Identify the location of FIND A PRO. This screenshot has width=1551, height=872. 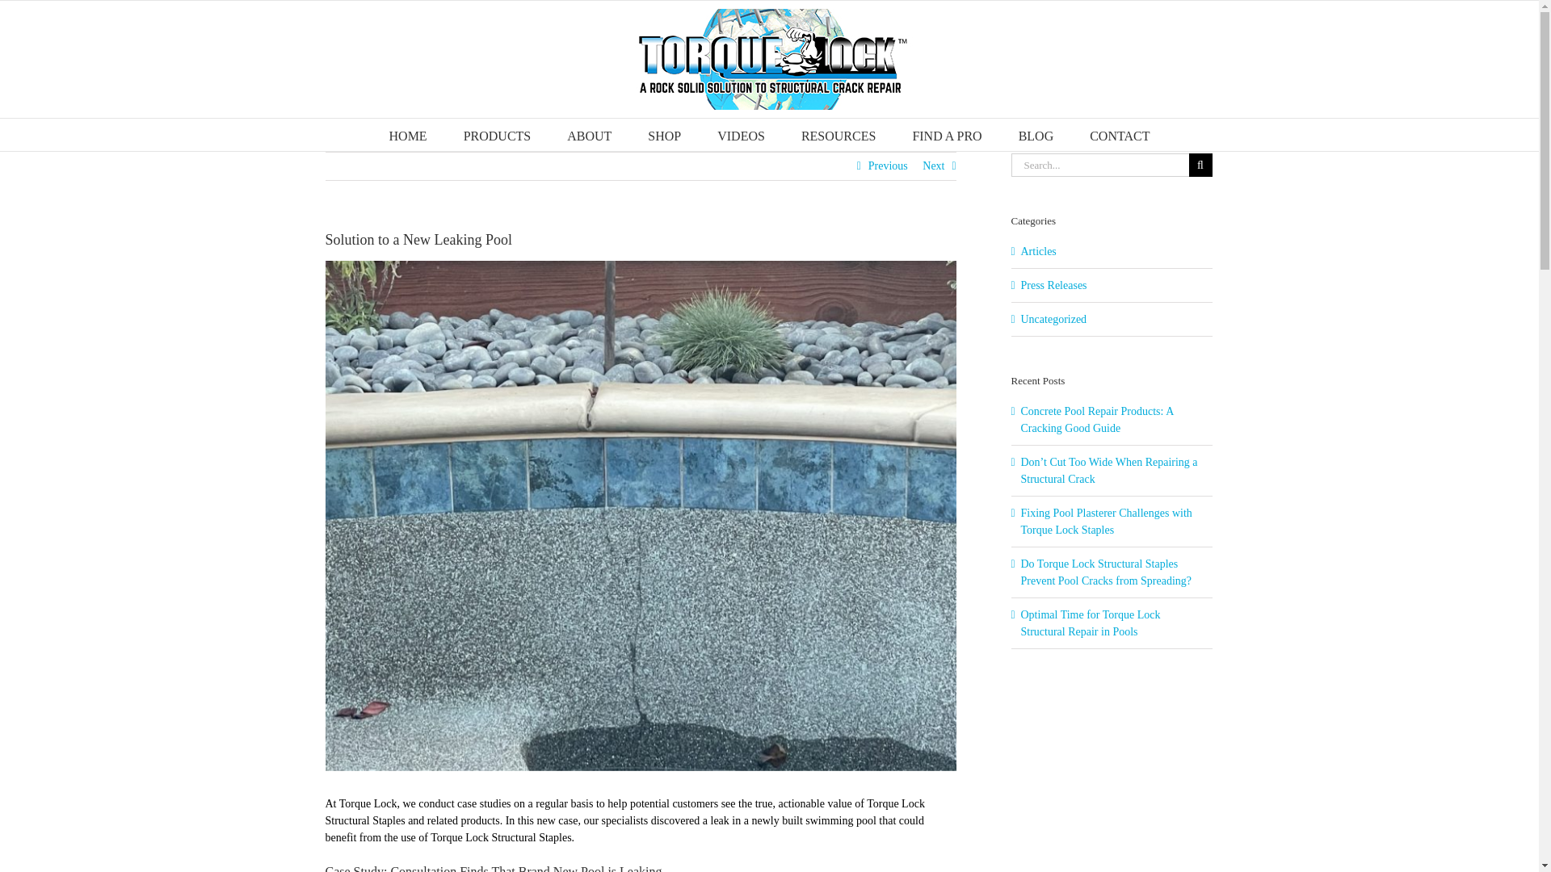
(947, 134).